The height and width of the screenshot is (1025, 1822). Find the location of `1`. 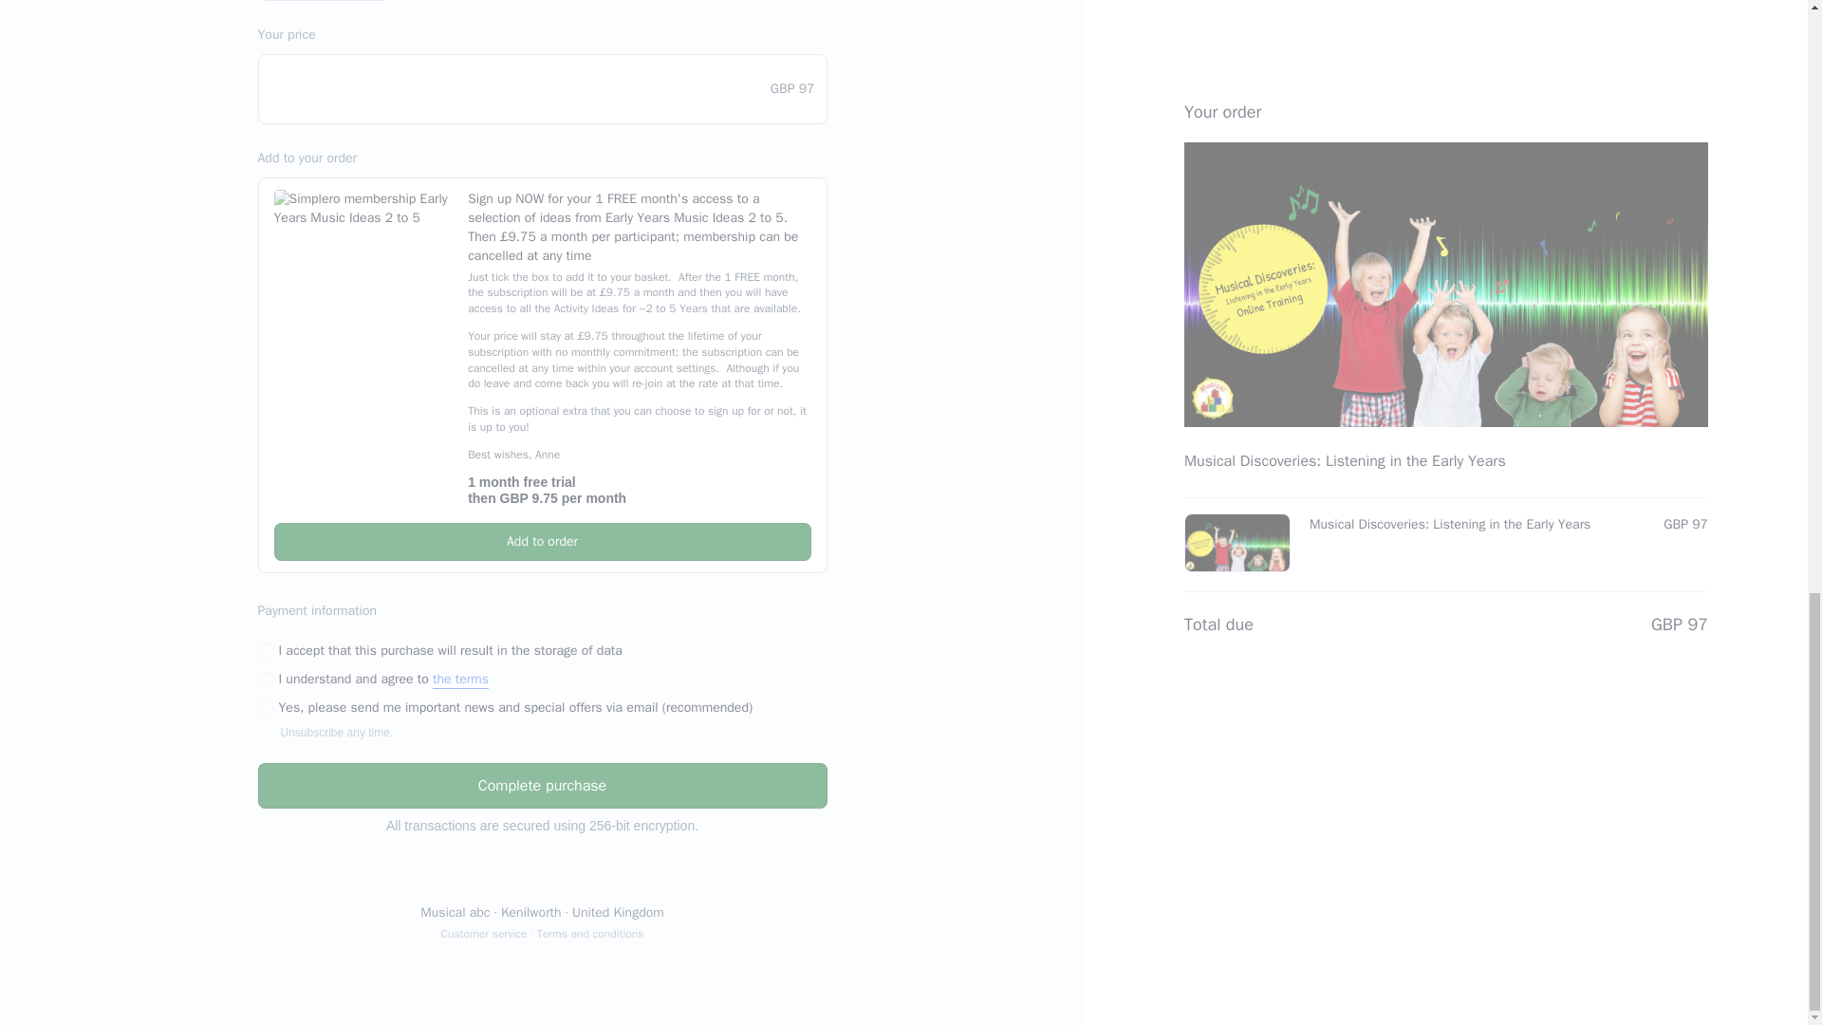

1 is located at coordinates (266, 651).